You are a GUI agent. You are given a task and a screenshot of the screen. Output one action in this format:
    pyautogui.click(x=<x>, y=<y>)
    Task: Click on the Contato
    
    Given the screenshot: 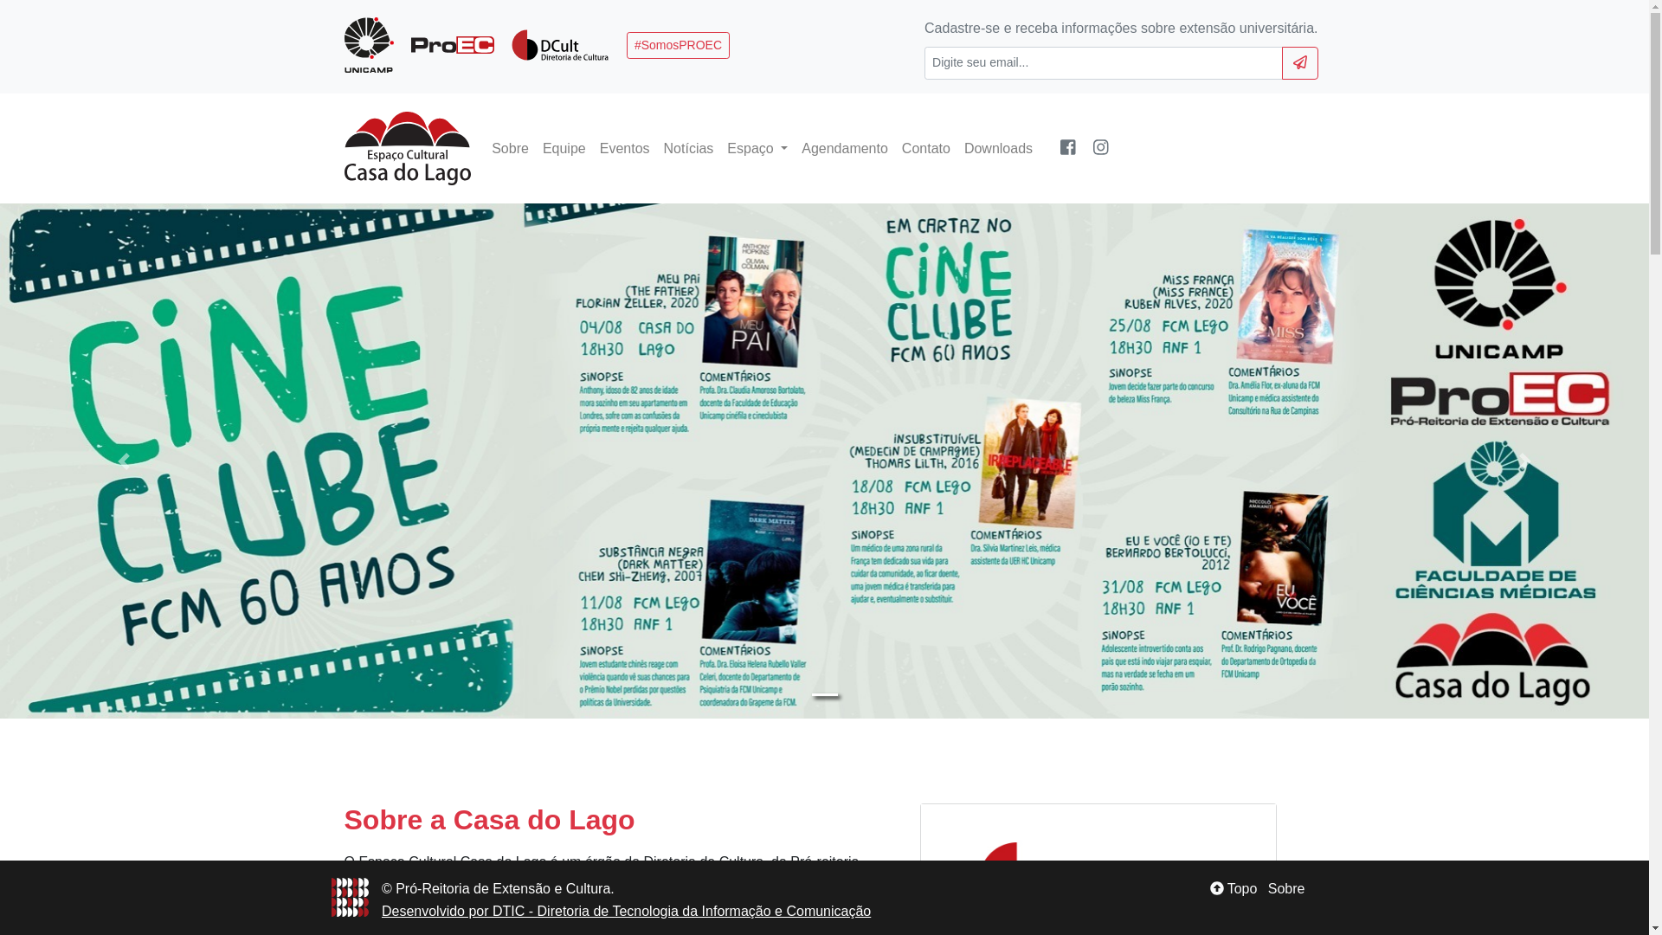 What is the action you would take?
    pyautogui.click(x=926, y=149)
    